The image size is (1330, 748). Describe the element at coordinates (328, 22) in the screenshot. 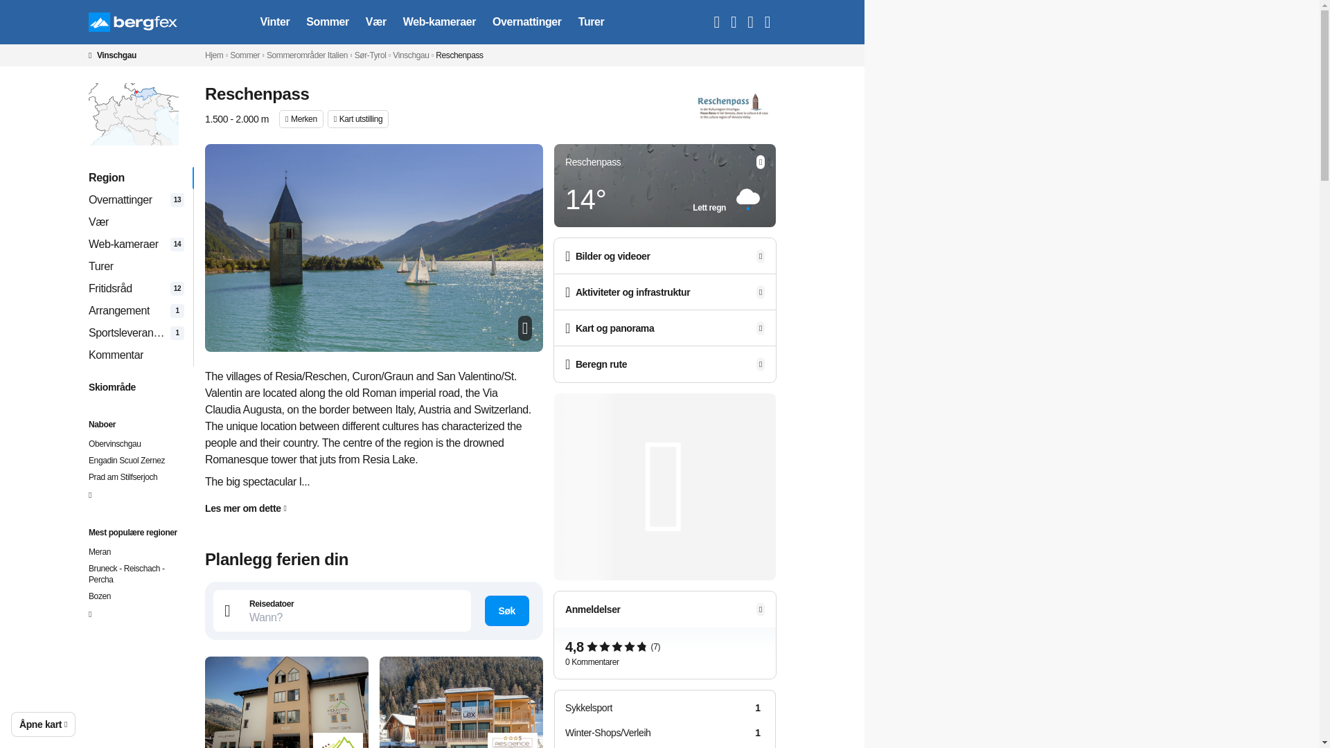

I see `bergfex Homepage` at that location.